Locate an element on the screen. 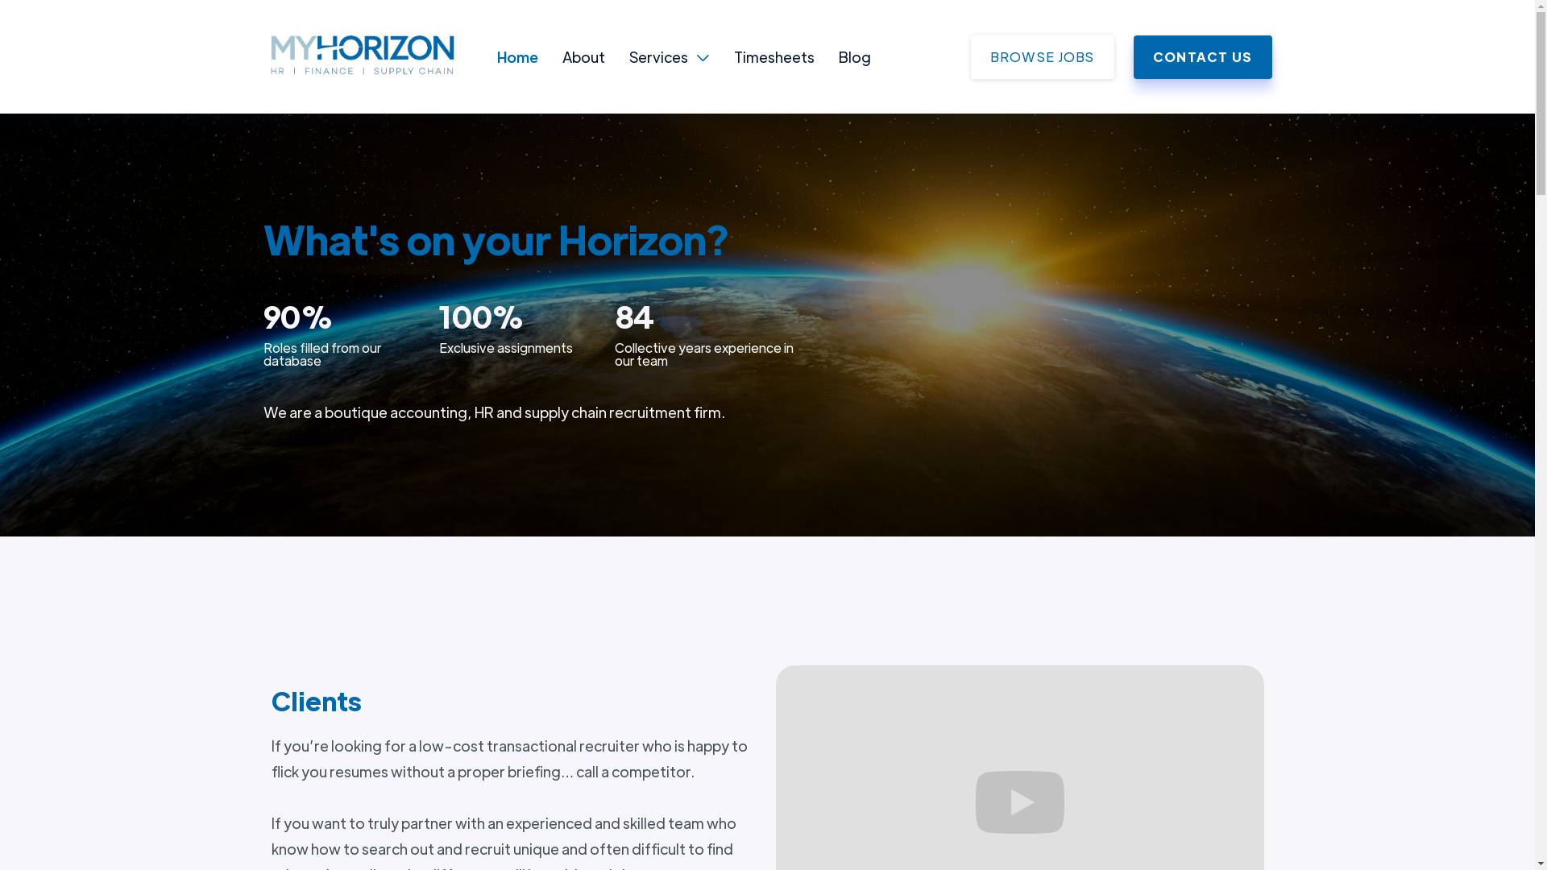 This screenshot has height=870, width=1547. BROWSE JOBS is located at coordinates (1043, 57).